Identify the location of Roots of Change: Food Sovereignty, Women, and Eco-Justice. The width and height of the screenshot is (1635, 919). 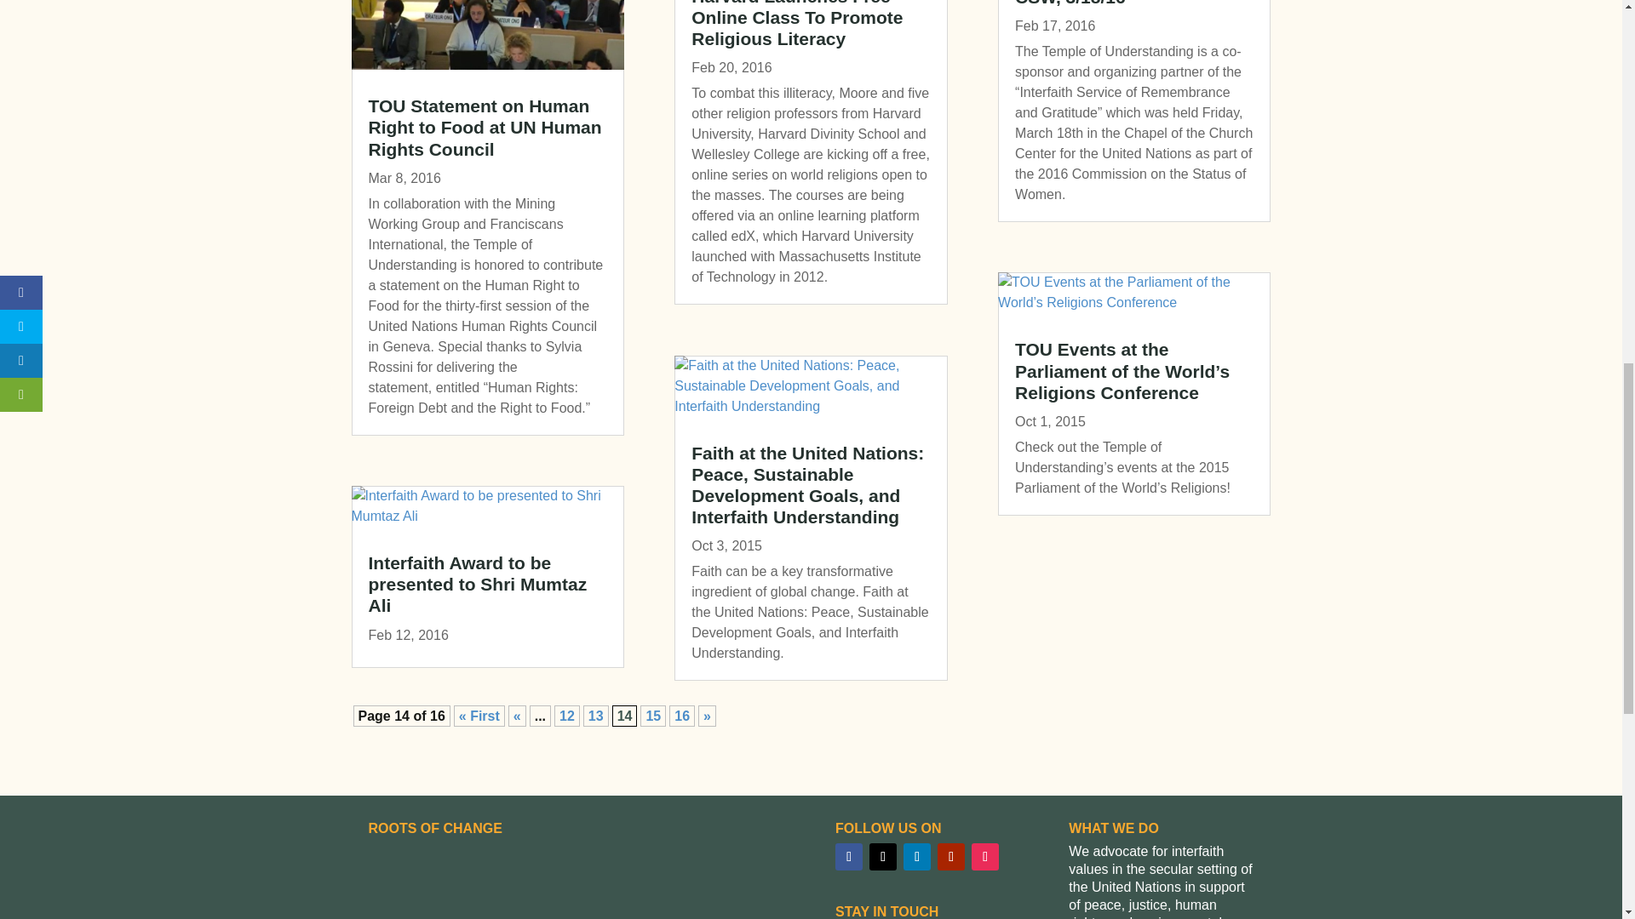
(577, 882).